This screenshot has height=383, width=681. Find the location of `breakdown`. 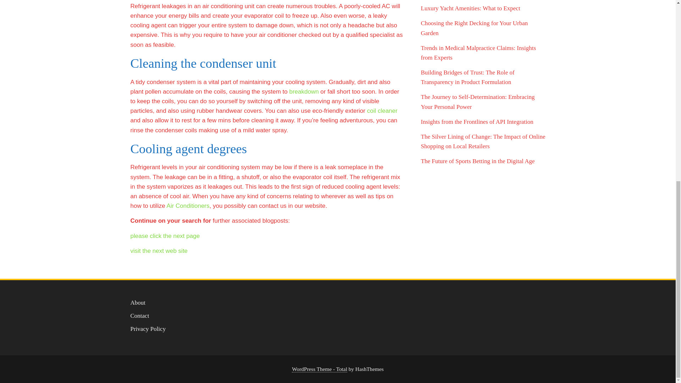

breakdown is located at coordinates (304, 91).